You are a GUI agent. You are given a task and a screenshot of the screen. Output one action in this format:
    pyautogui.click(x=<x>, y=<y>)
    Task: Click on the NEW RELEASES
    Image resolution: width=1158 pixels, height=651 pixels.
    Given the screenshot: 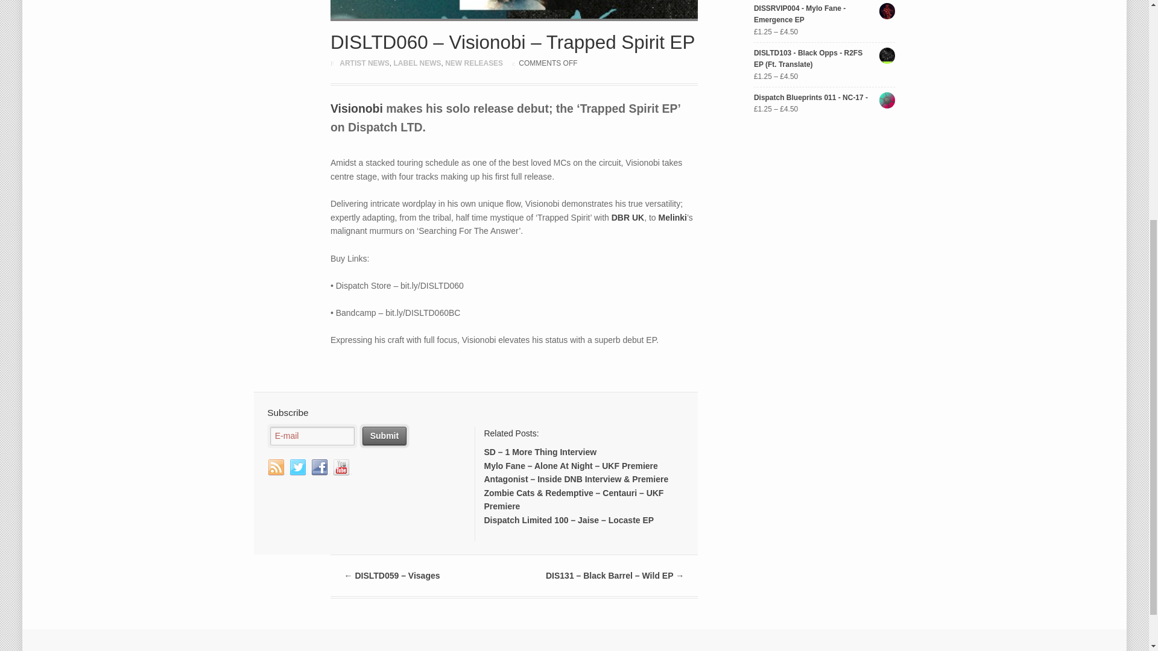 What is the action you would take?
    pyautogui.click(x=473, y=63)
    